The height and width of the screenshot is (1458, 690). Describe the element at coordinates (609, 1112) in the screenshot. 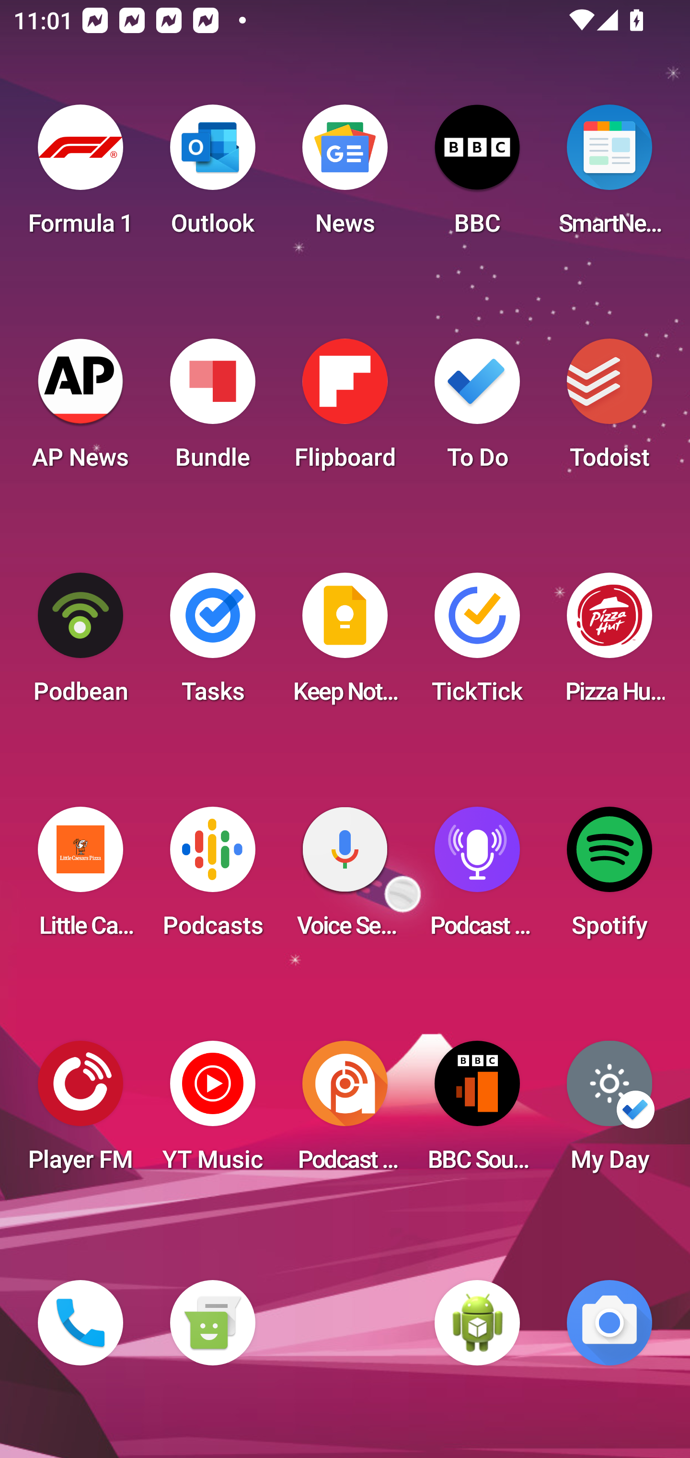

I see `My Day` at that location.